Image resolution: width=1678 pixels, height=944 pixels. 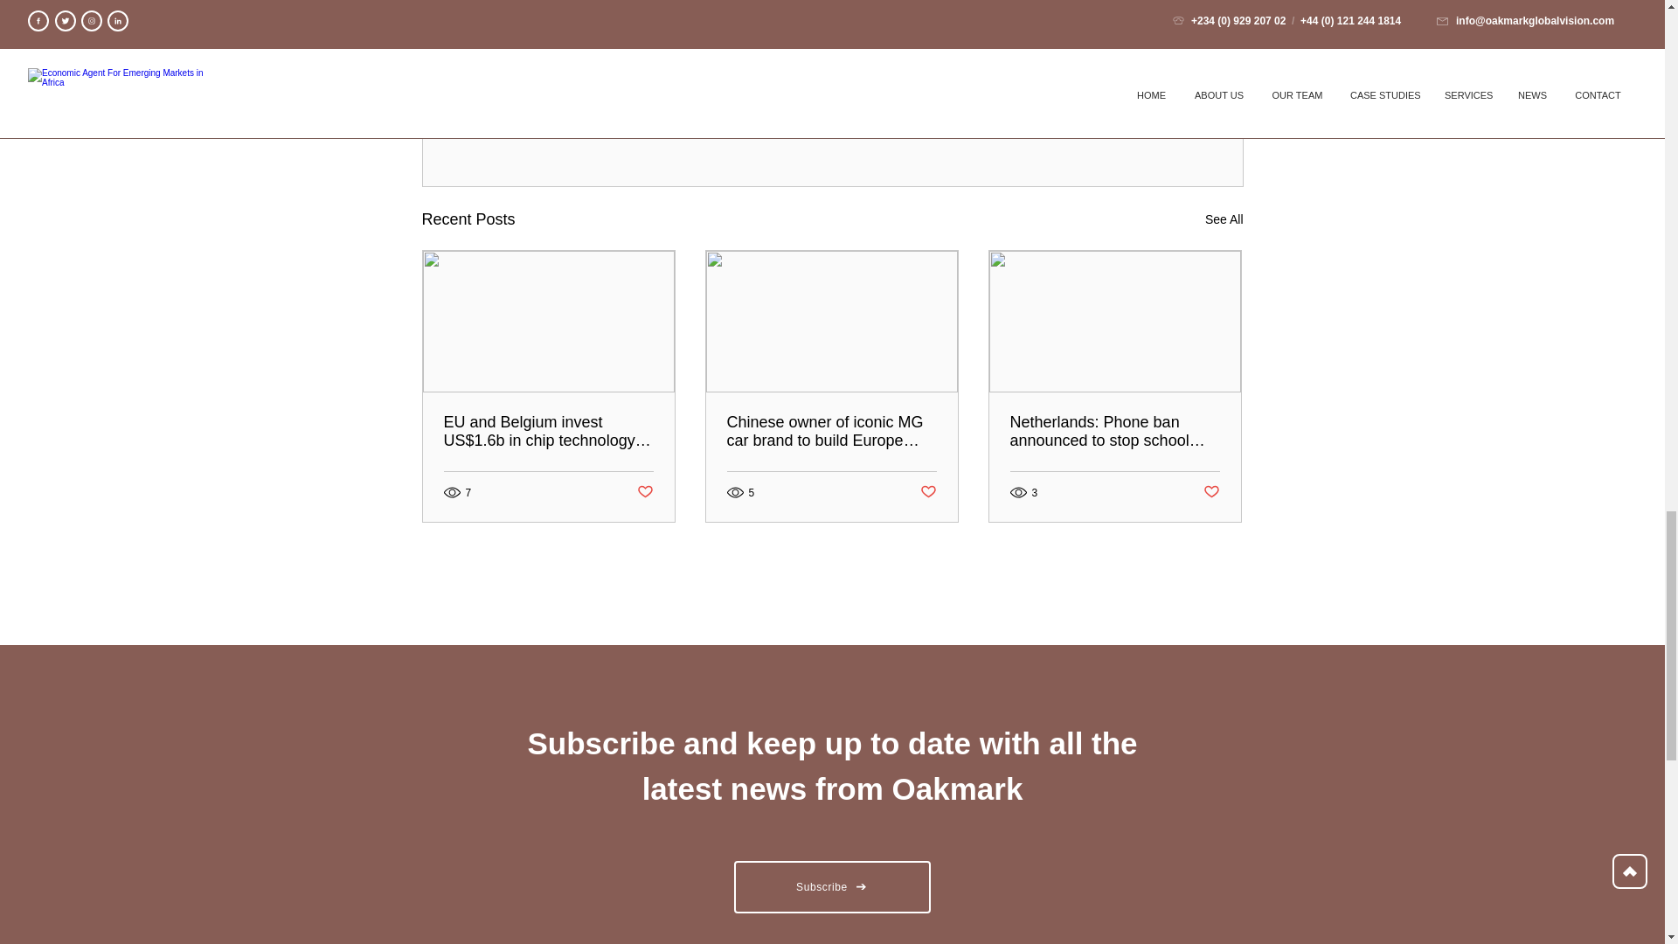 What do you see at coordinates (832, 886) in the screenshot?
I see `Subscribe` at bounding box center [832, 886].